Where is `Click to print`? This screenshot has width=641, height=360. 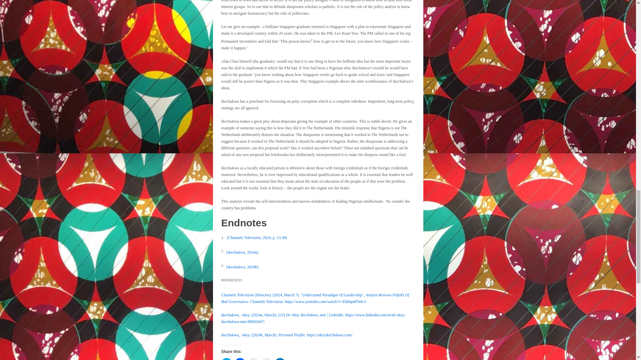
Click to print is located at coordinates (253, 359).